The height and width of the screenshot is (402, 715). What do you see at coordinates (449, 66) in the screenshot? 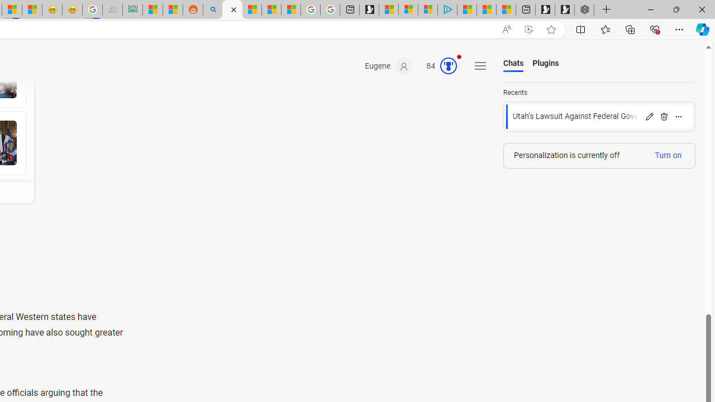
I see `AutomationID: serp_medal_svg` at bounding box center [449, 66].